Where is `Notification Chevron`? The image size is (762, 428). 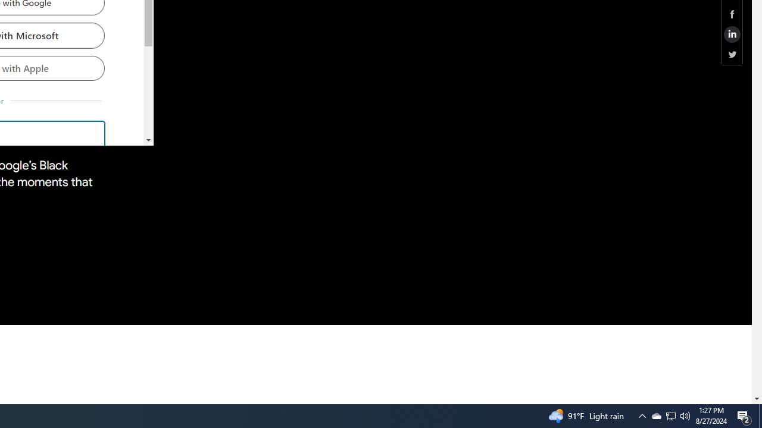 Notification Chevron is located at coordinates (642, 416).